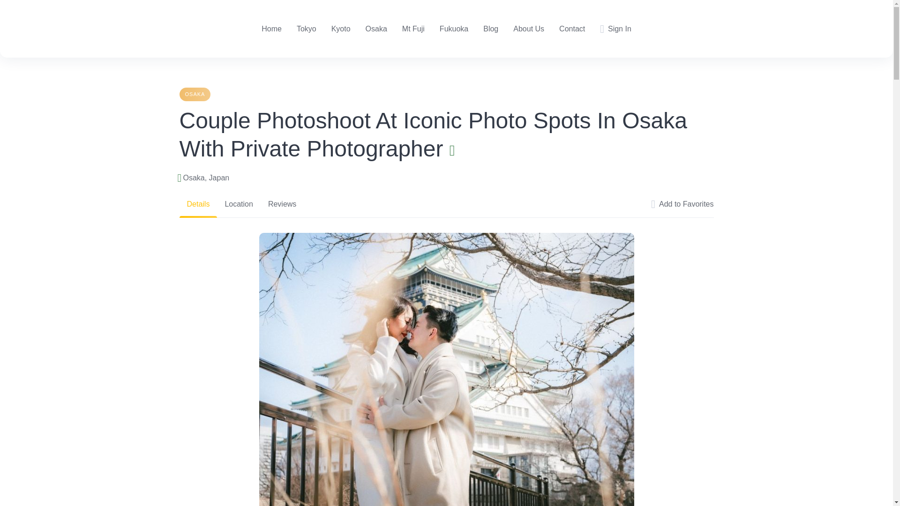  Describe the element at coordinates (195, 94) in the screenshot. I see `OSAKA` at that location.